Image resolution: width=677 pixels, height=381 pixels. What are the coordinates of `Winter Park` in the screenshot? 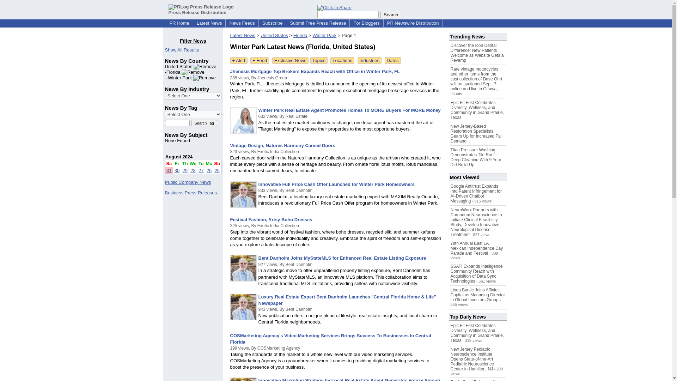 It's located at (324, 35).